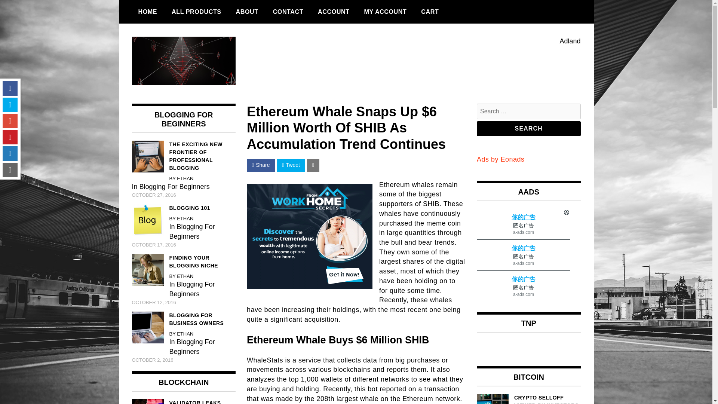 The image size is (718, 404). I want to click on Work from Home Secrets, so click(310, 287).